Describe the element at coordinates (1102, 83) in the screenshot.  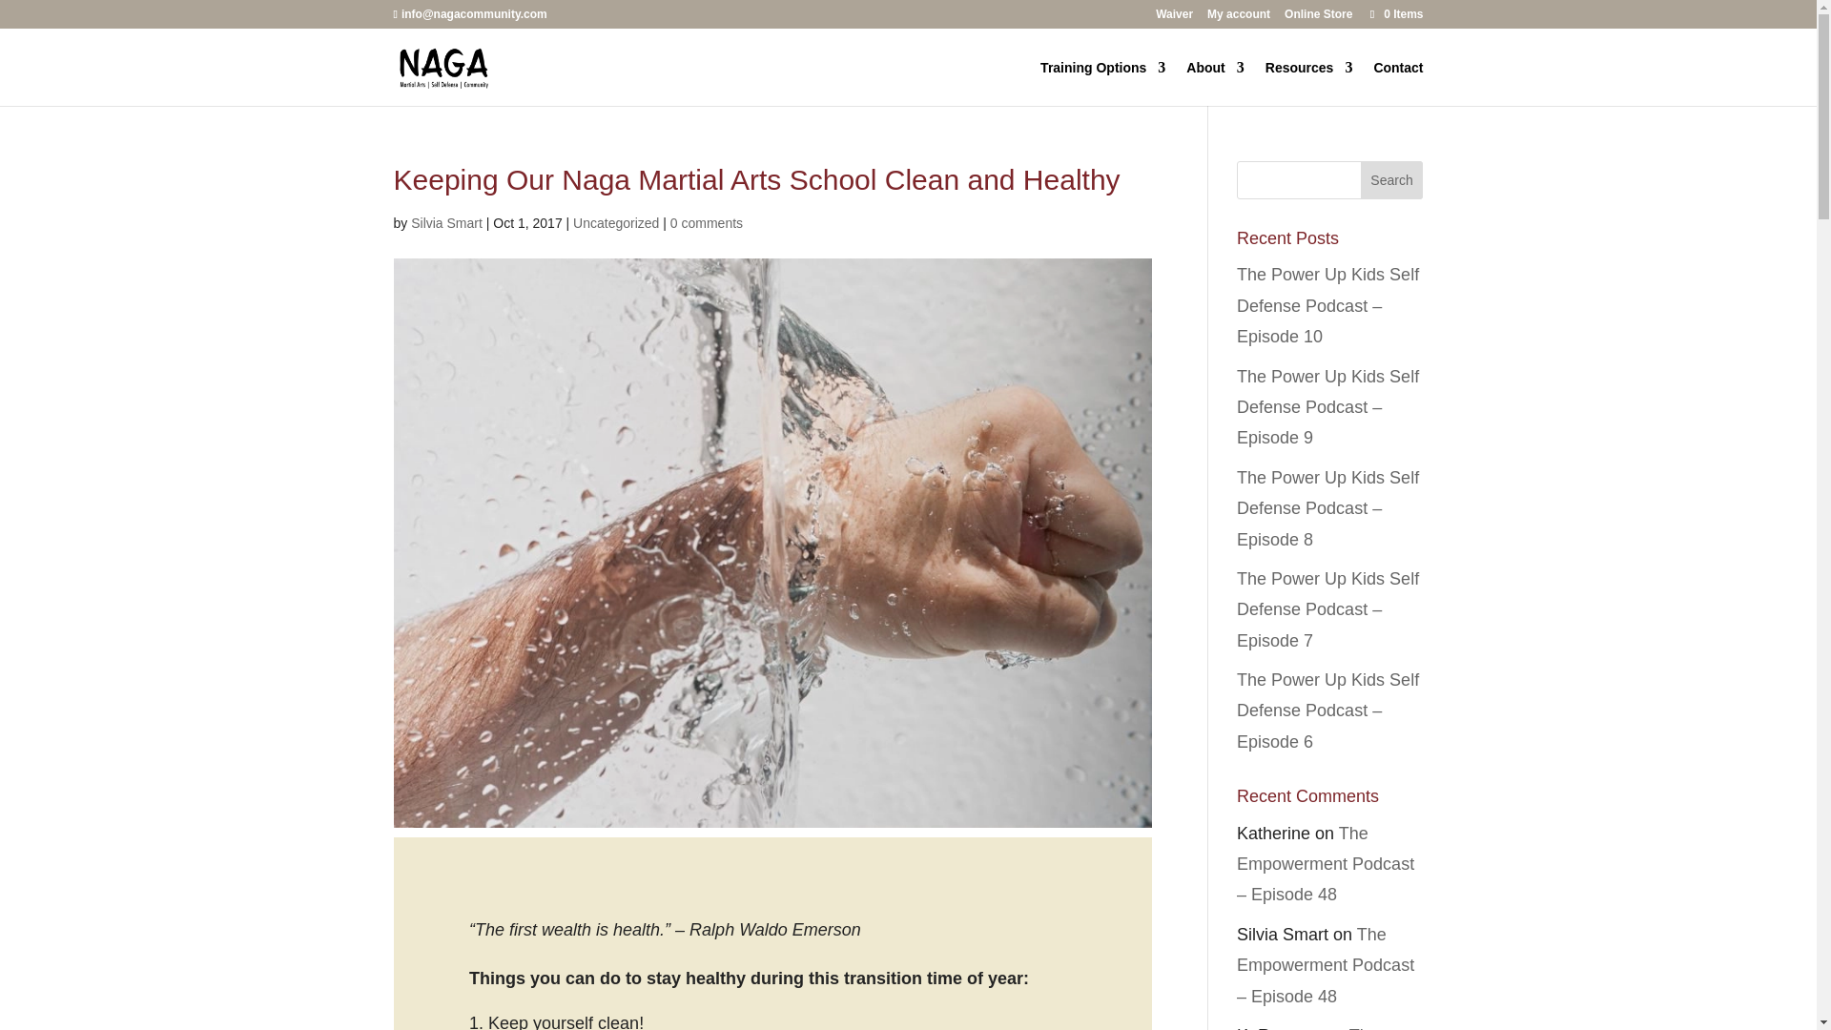
I see `Training Options` at that location.